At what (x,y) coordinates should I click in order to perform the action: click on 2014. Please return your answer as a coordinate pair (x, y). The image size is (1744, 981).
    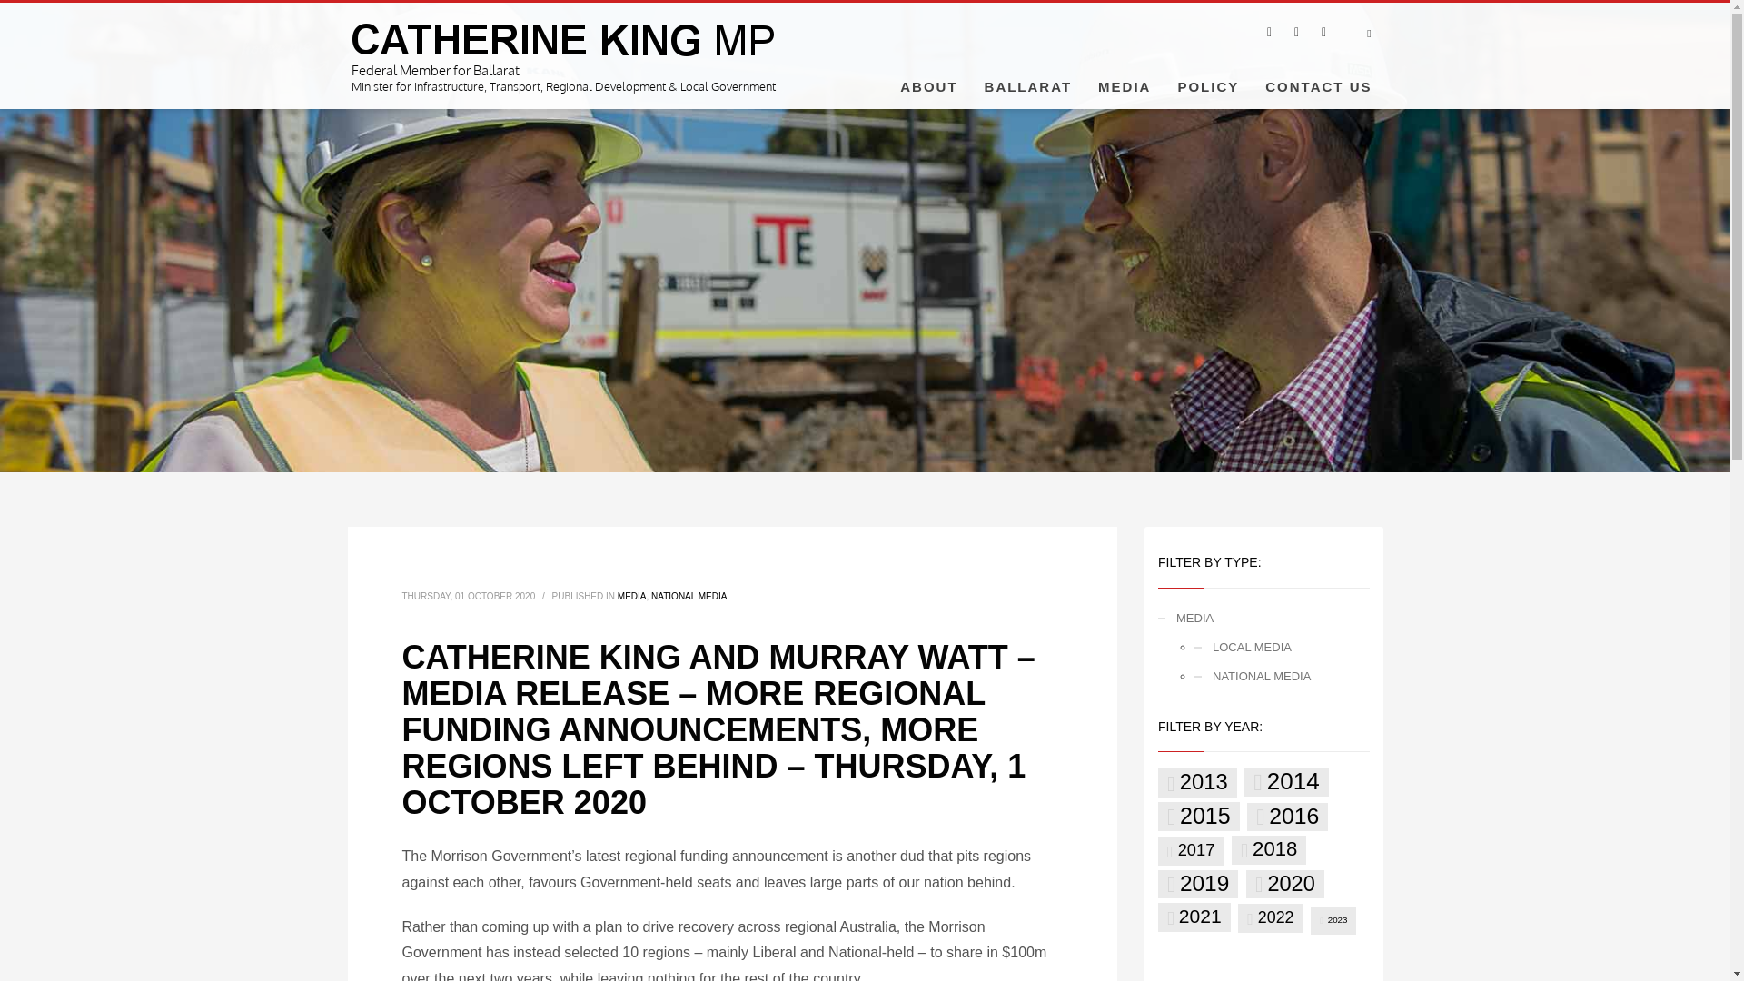
    Looking at the image, I should click on (1286, 781).